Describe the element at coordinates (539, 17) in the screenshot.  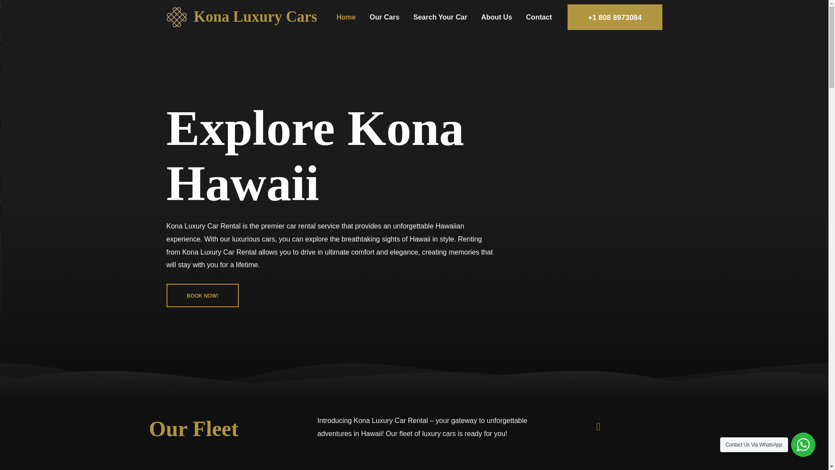
I see `Contact` at that location.